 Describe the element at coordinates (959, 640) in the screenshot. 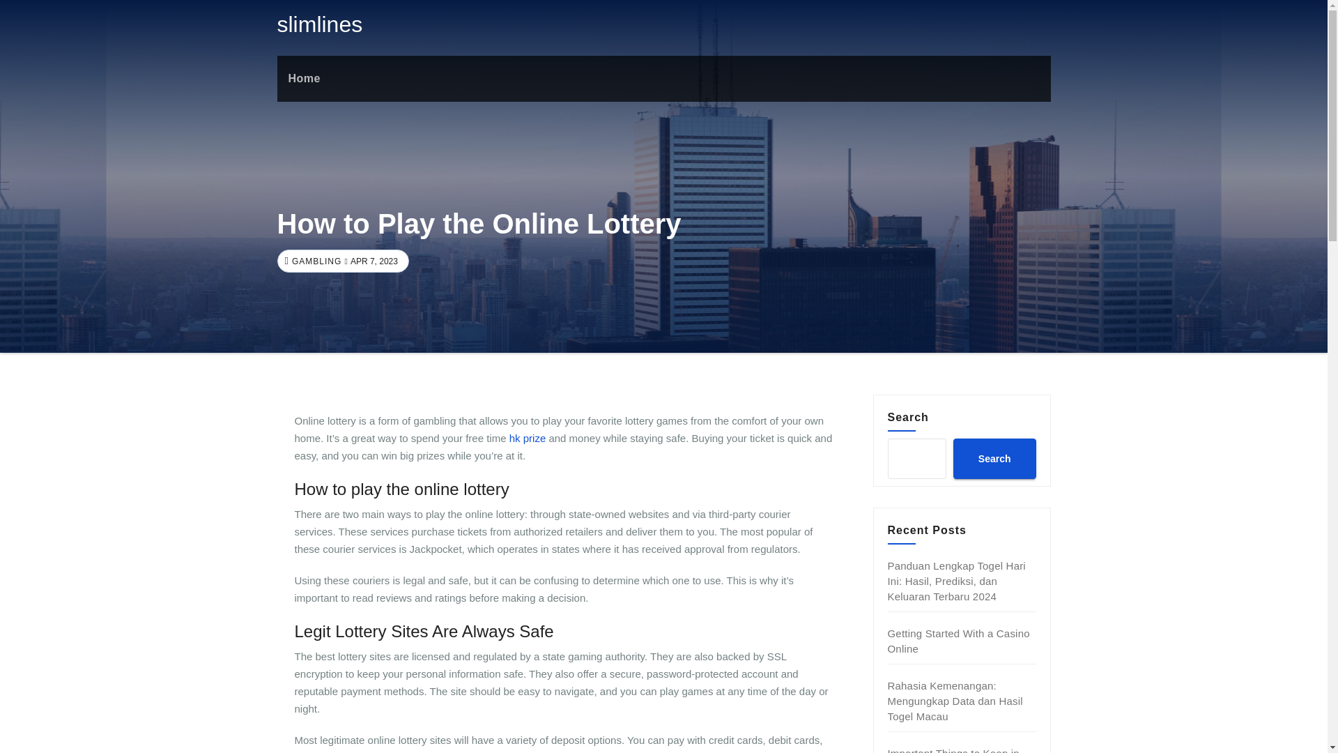

I see `Getting Started With a Casino Online` at that location.